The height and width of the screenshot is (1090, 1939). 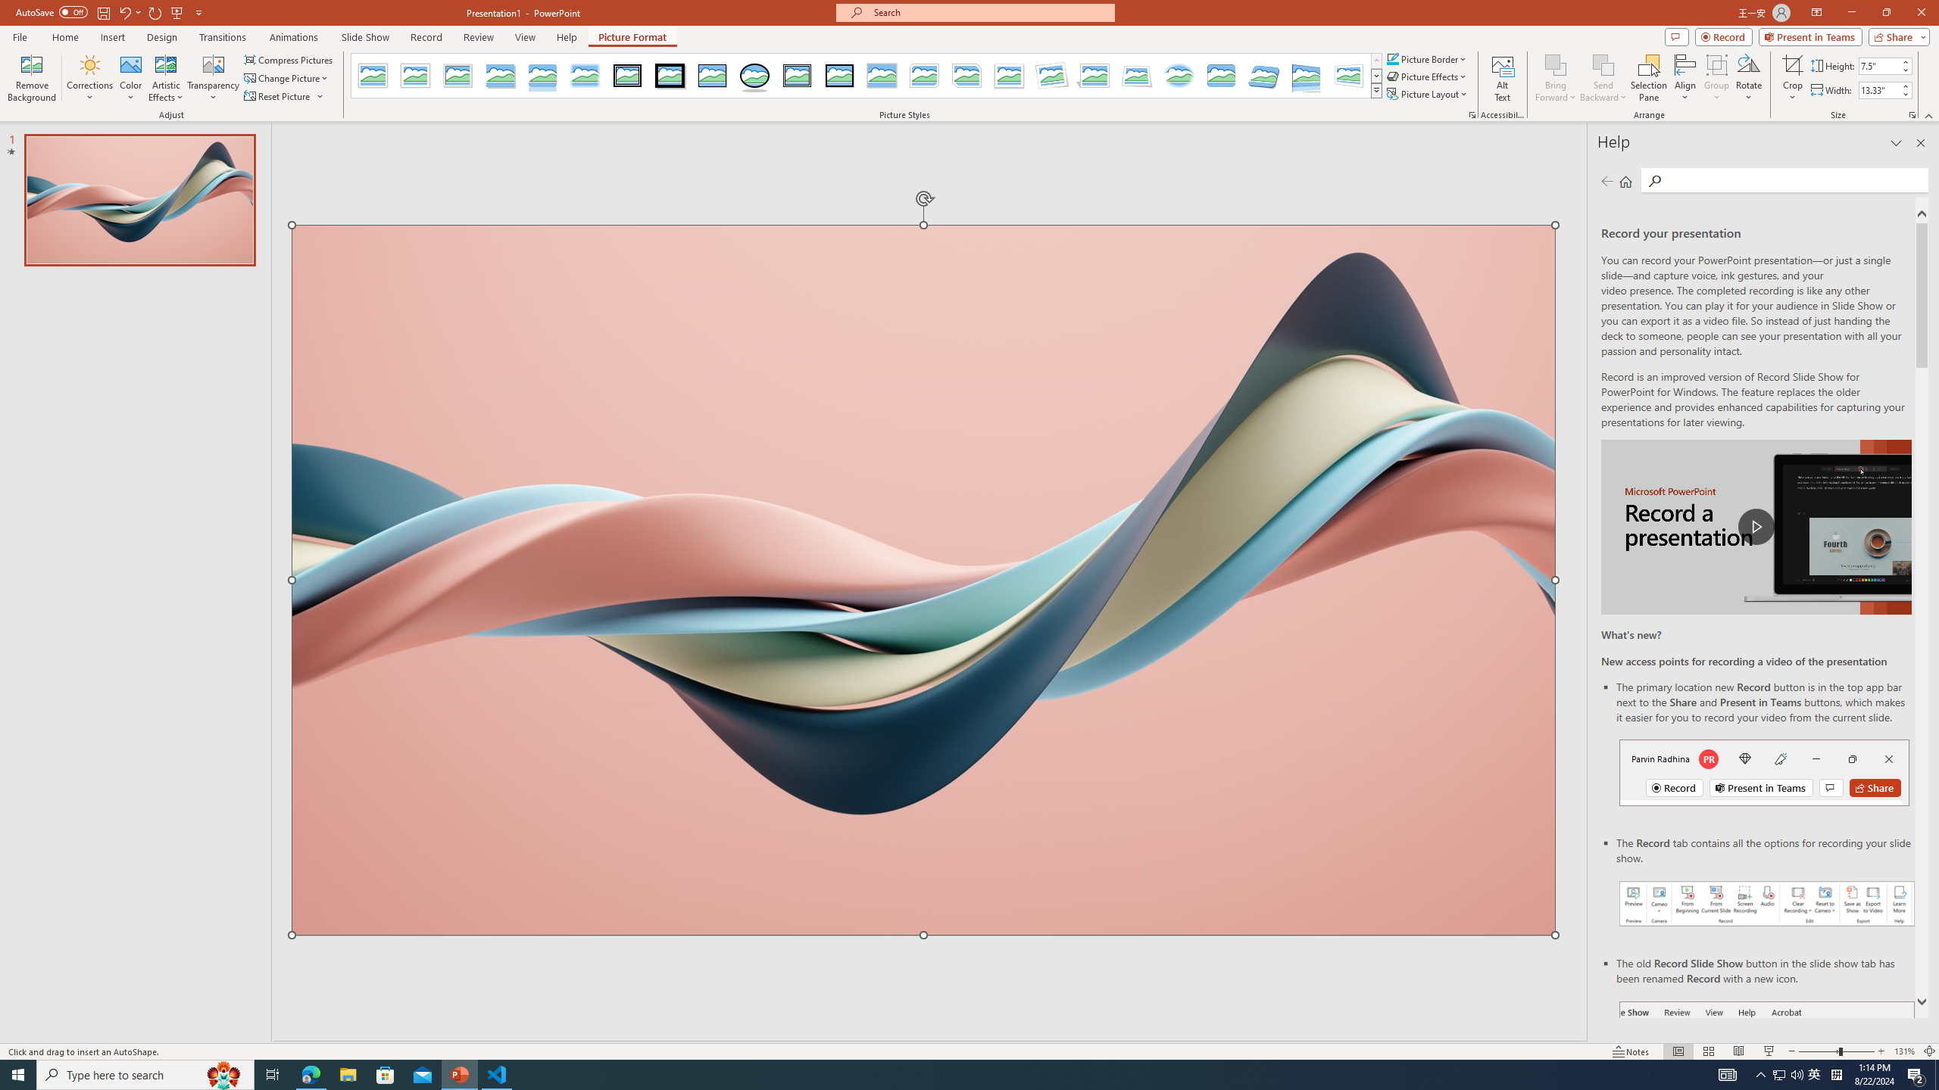 What do you see at coordinates (214, 78) in the screenshot?
I see `Transparency` at bounding box center [214, 78].